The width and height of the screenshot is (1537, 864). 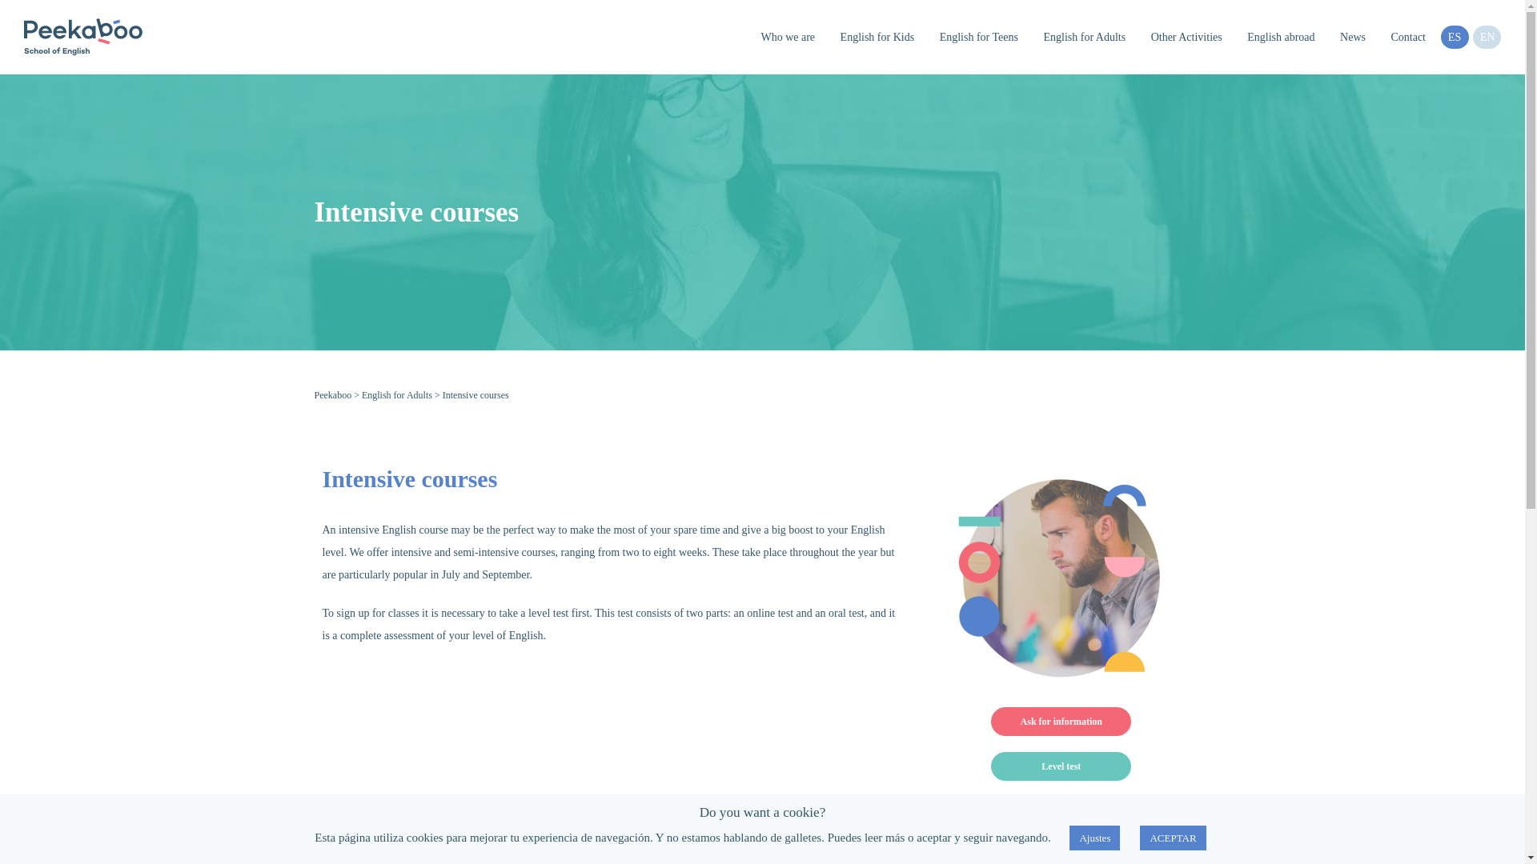 I want to click on English for Adults, so click(x=1084, y=37).